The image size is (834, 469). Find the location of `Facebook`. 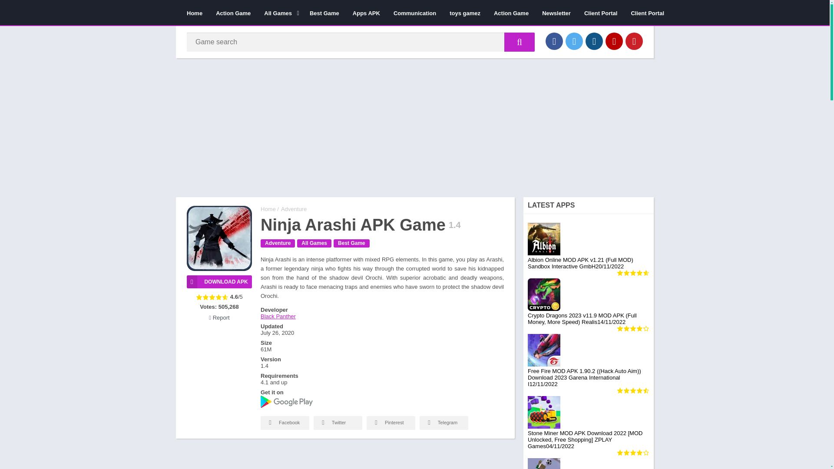

Facebook is located at coordinates (554, 41).